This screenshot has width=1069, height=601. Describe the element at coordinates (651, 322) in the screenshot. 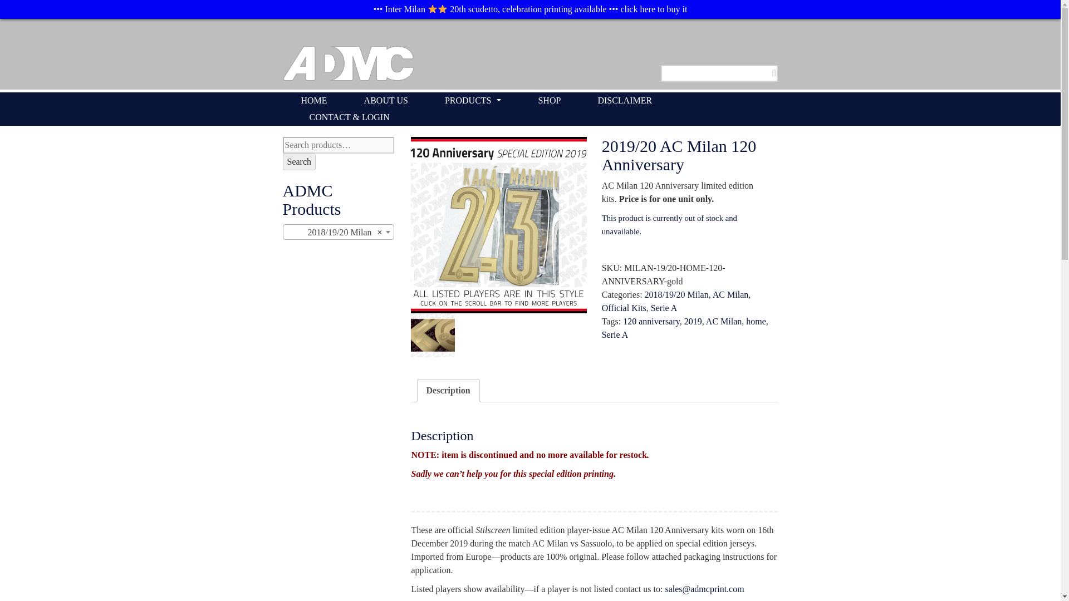

I see `120 anniversary` at that location.